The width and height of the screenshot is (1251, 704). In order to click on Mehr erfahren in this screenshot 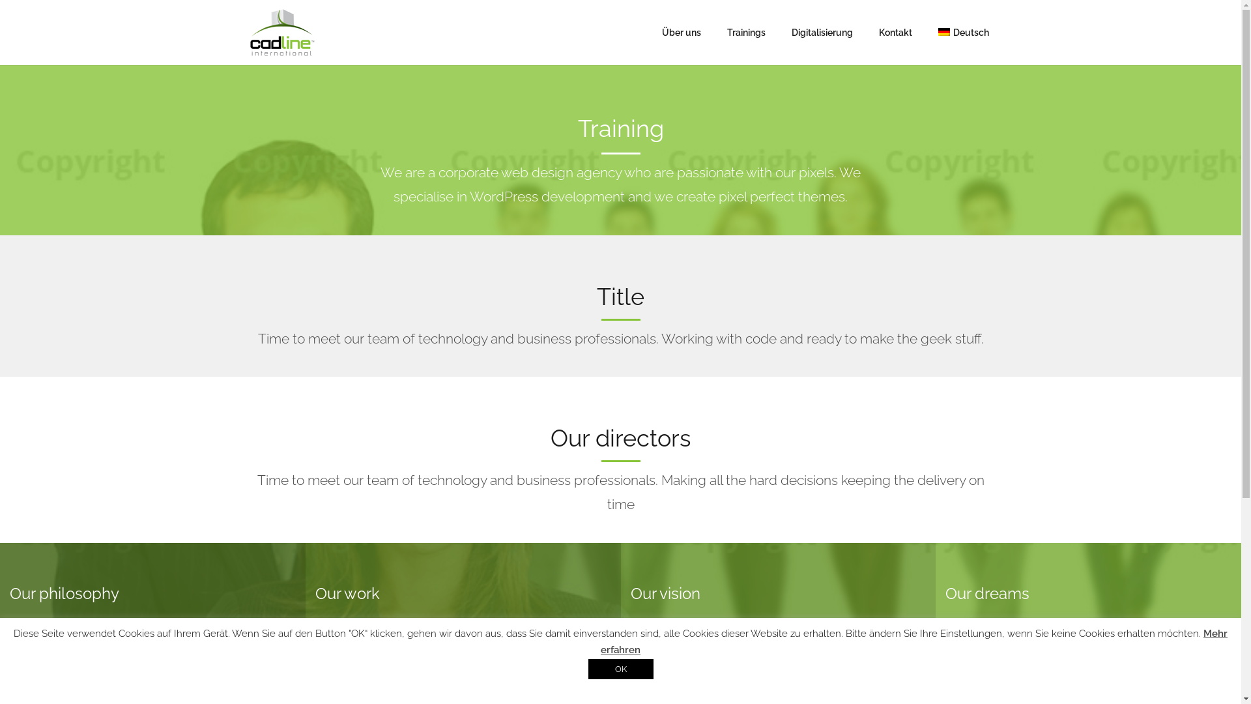, I will do `click(914, 642)`.